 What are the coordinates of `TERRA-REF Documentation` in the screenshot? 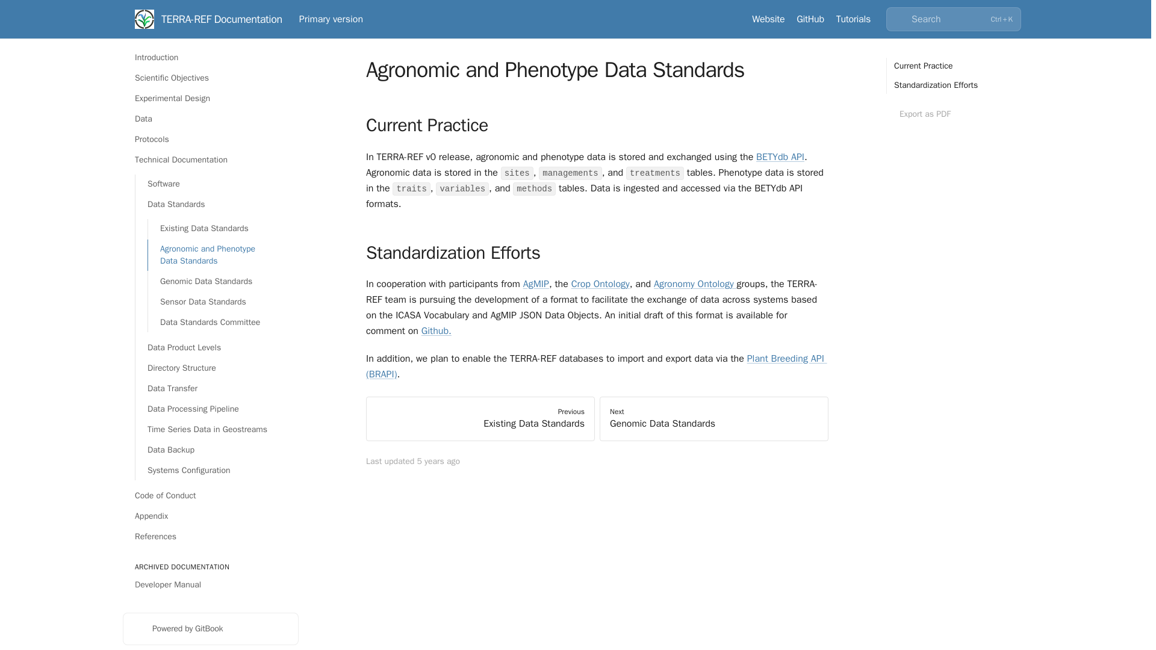 It's located at (208, 19).